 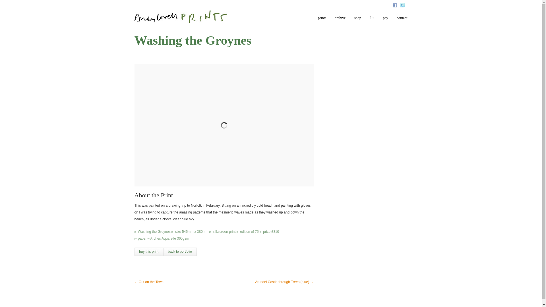 I want to click on follow me on Twitter, so click(x=402, y=5).